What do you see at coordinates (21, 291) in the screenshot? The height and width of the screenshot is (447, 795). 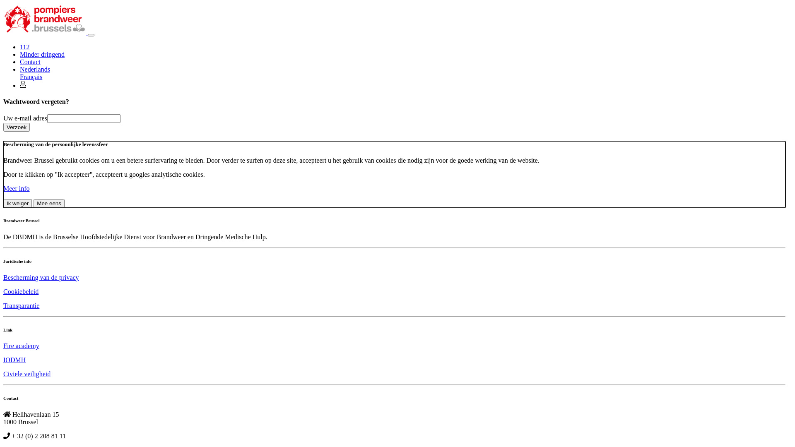 I see `Cookiebeleid` at bounding box center [21, 291].